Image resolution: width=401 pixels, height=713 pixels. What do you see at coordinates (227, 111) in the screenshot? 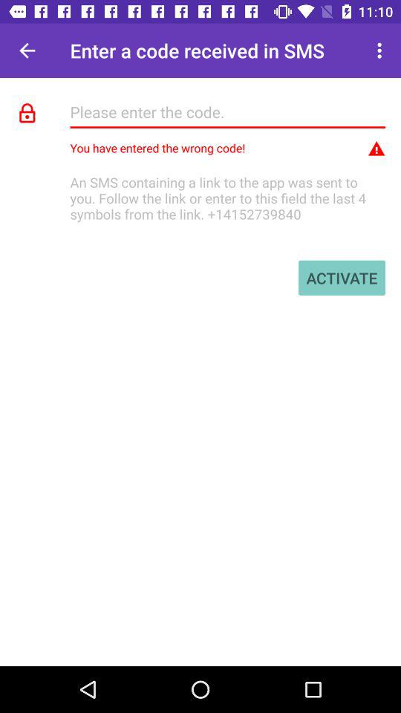
I see `type the code` at bounding box center [227, 111].